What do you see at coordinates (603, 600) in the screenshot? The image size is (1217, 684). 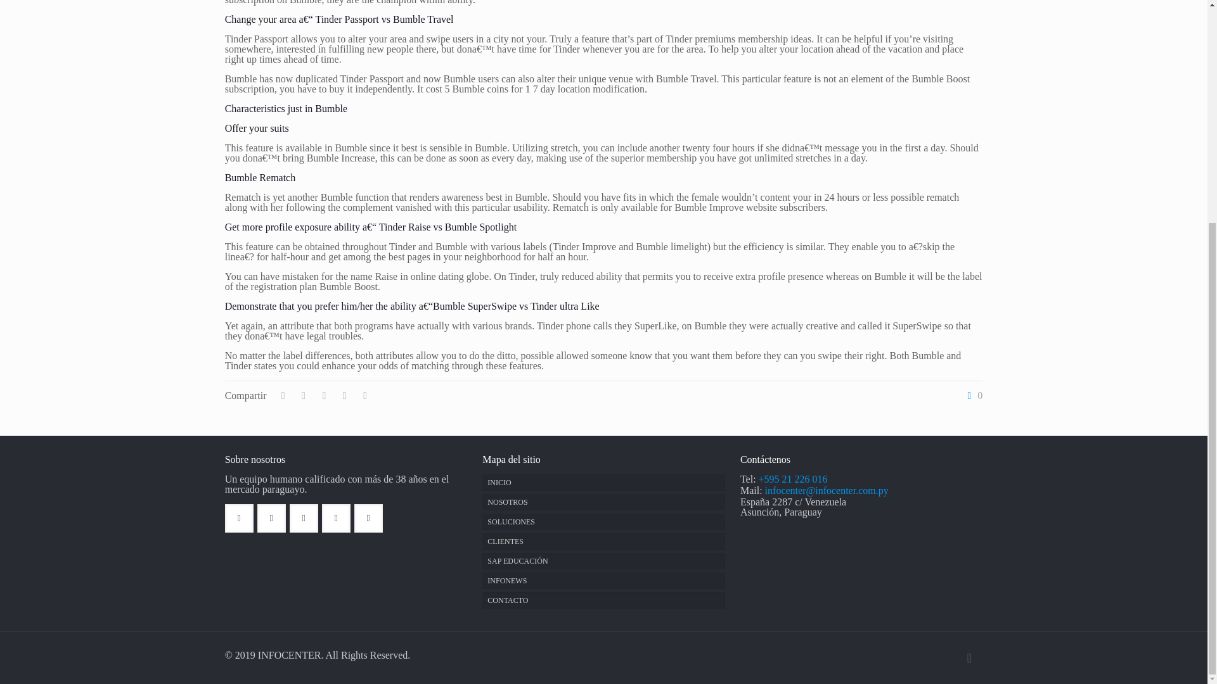 I see `CONTACTO` at bounding box center [603, 600].